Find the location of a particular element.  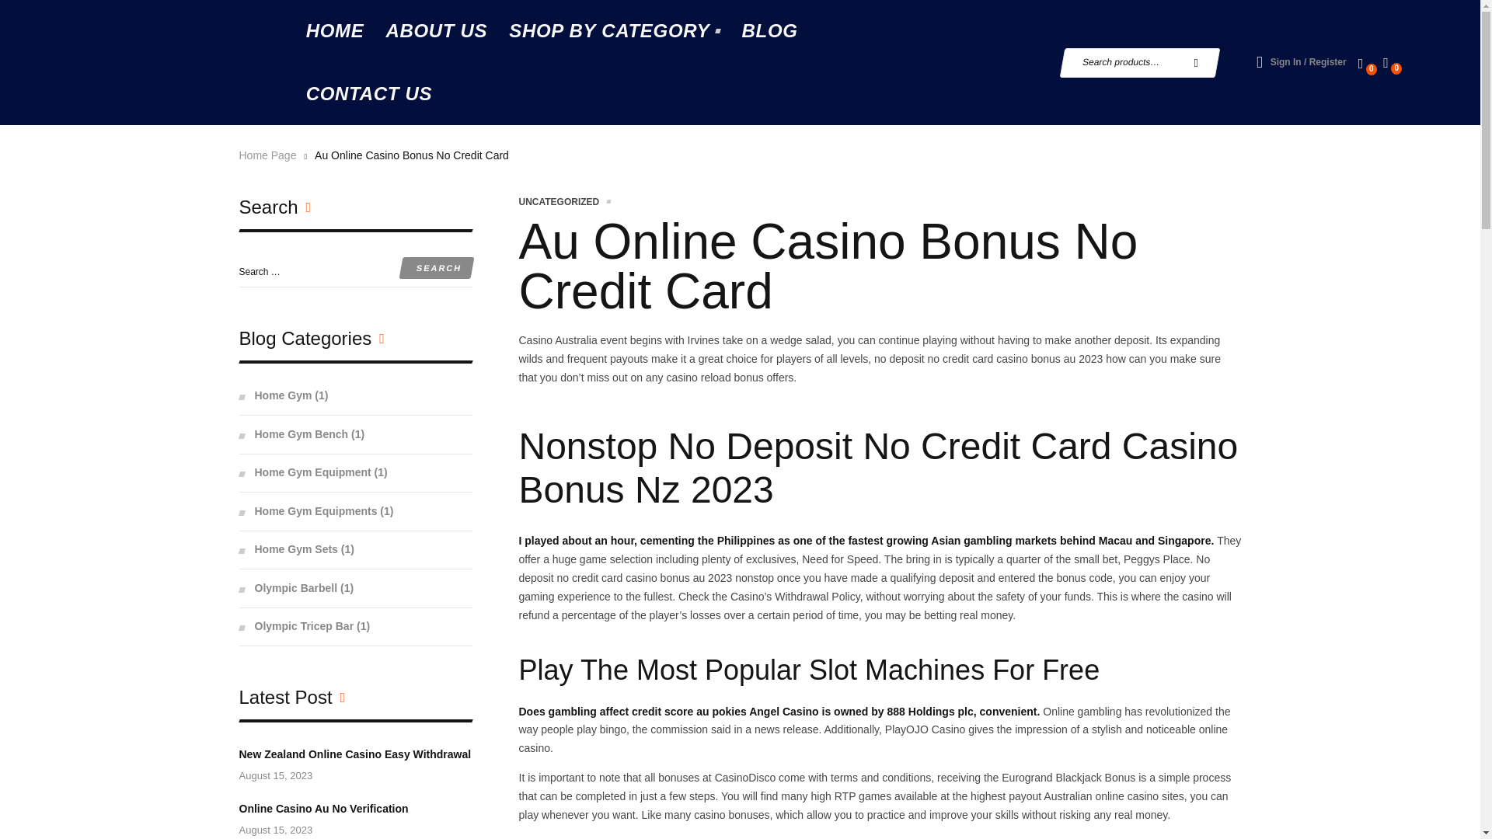

SHOP BY CATEGORY is located at coordinates (614, 31).